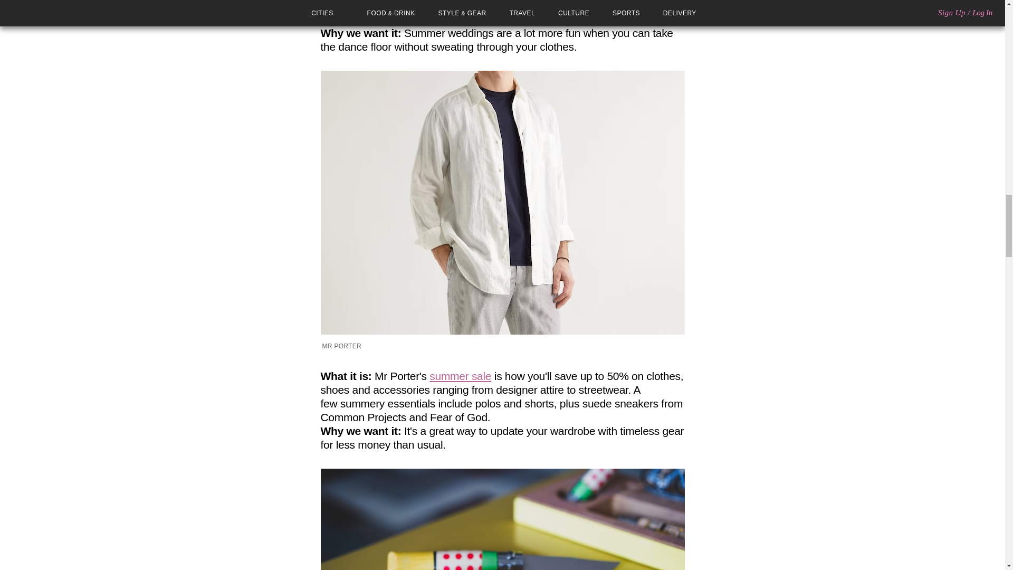  What do you see at coordinates (460, 376) in the screenshot?
I see `summer sale` at bounding box center [460, 376].